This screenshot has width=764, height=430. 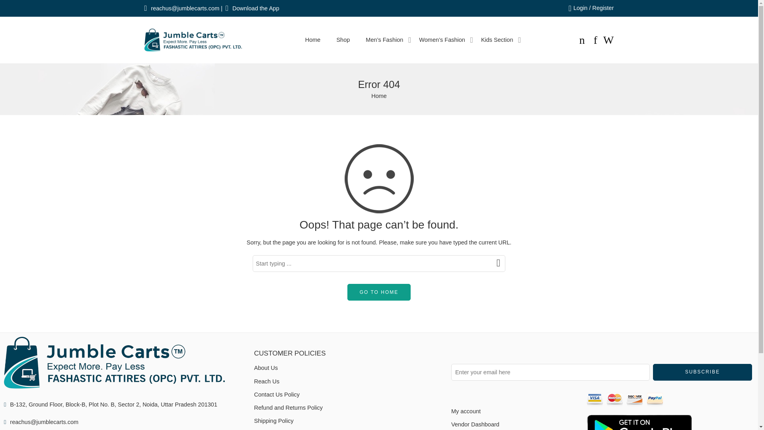 What do you see at coordinates (582, 40) in the screenshot?
I see `Cart` at bounding box center [582, 40].